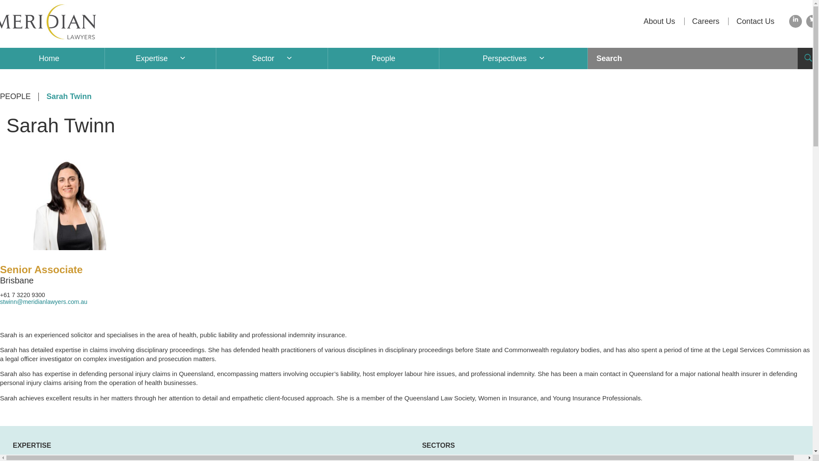 This screenshot has height=461, width=819. What do you see at coordinates (152, 58) in the screenshot?
I see `Expertise` at bounding box center [152, 58].